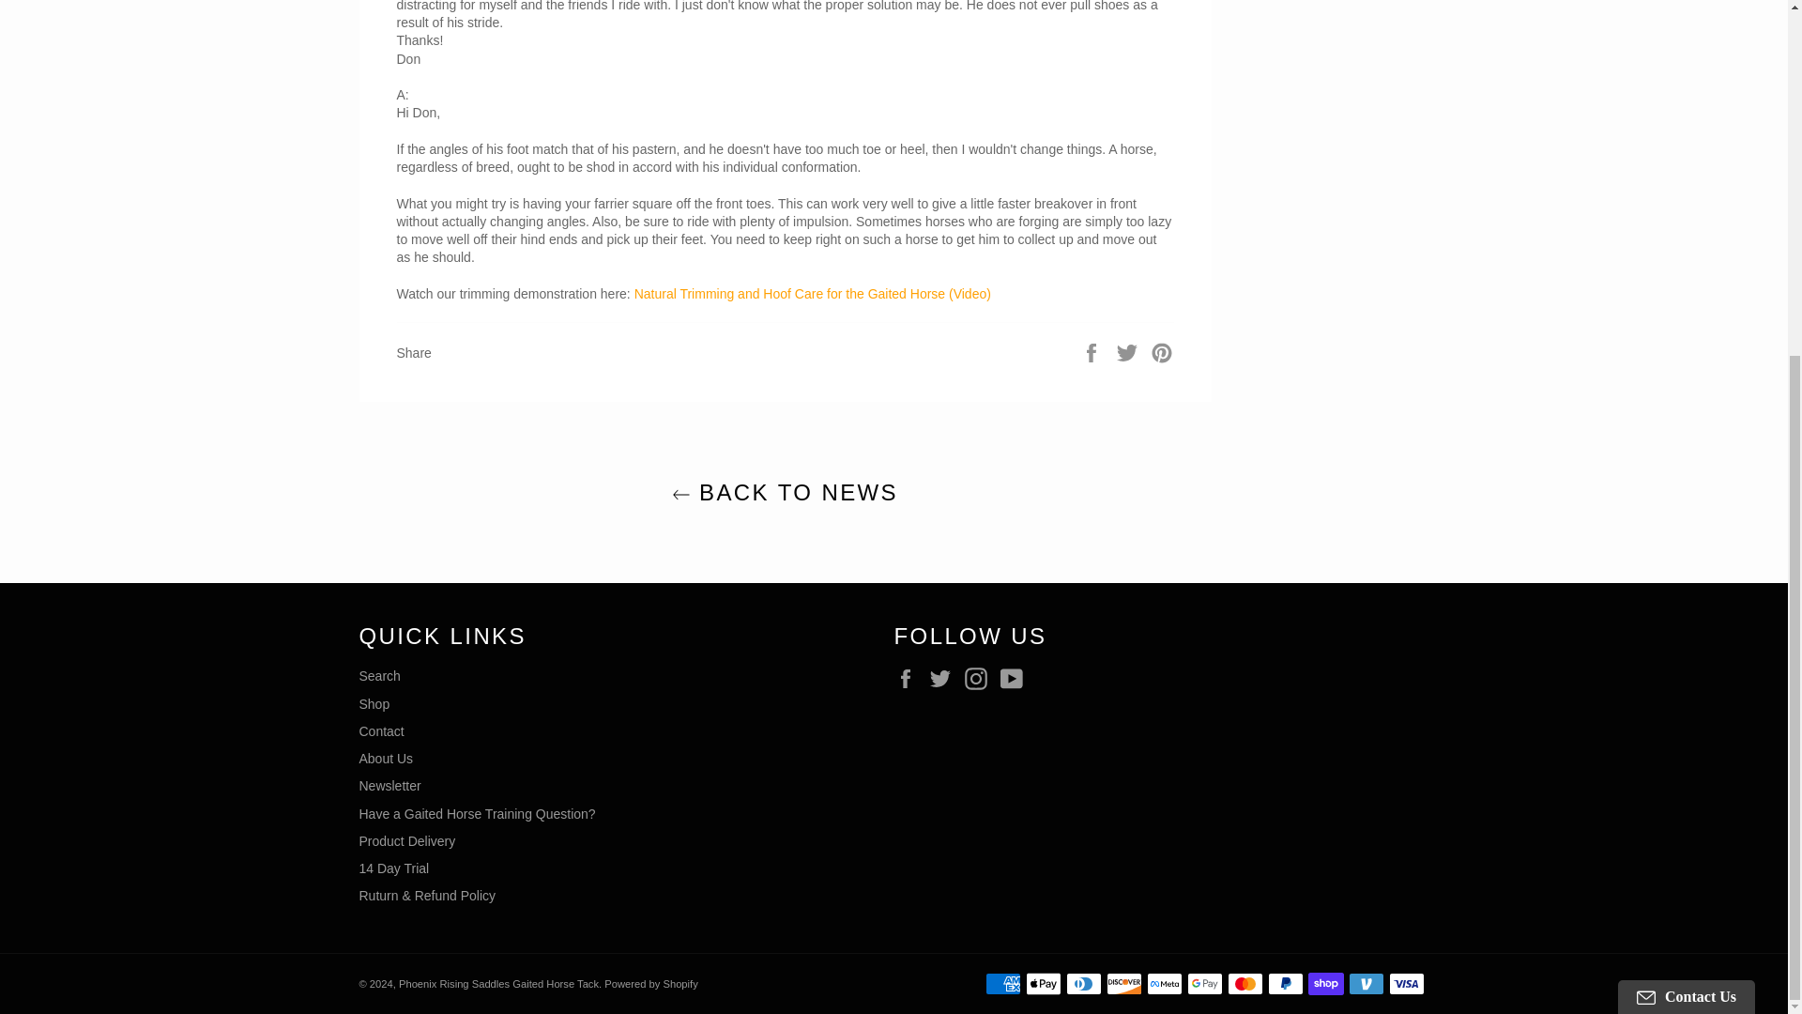 The width and height of the screenshot is (1802, 1014). What do you see at coordinates (813, 293) in the screenshot?
I see `how to shoe and trim my gaited horse that forges` at bounding box center [813, 293].